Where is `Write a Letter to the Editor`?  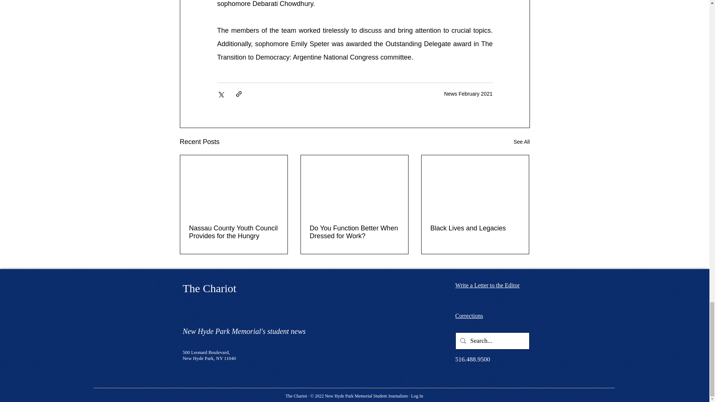 Write a Letter to the Editor is located at coordinates (487, 285).